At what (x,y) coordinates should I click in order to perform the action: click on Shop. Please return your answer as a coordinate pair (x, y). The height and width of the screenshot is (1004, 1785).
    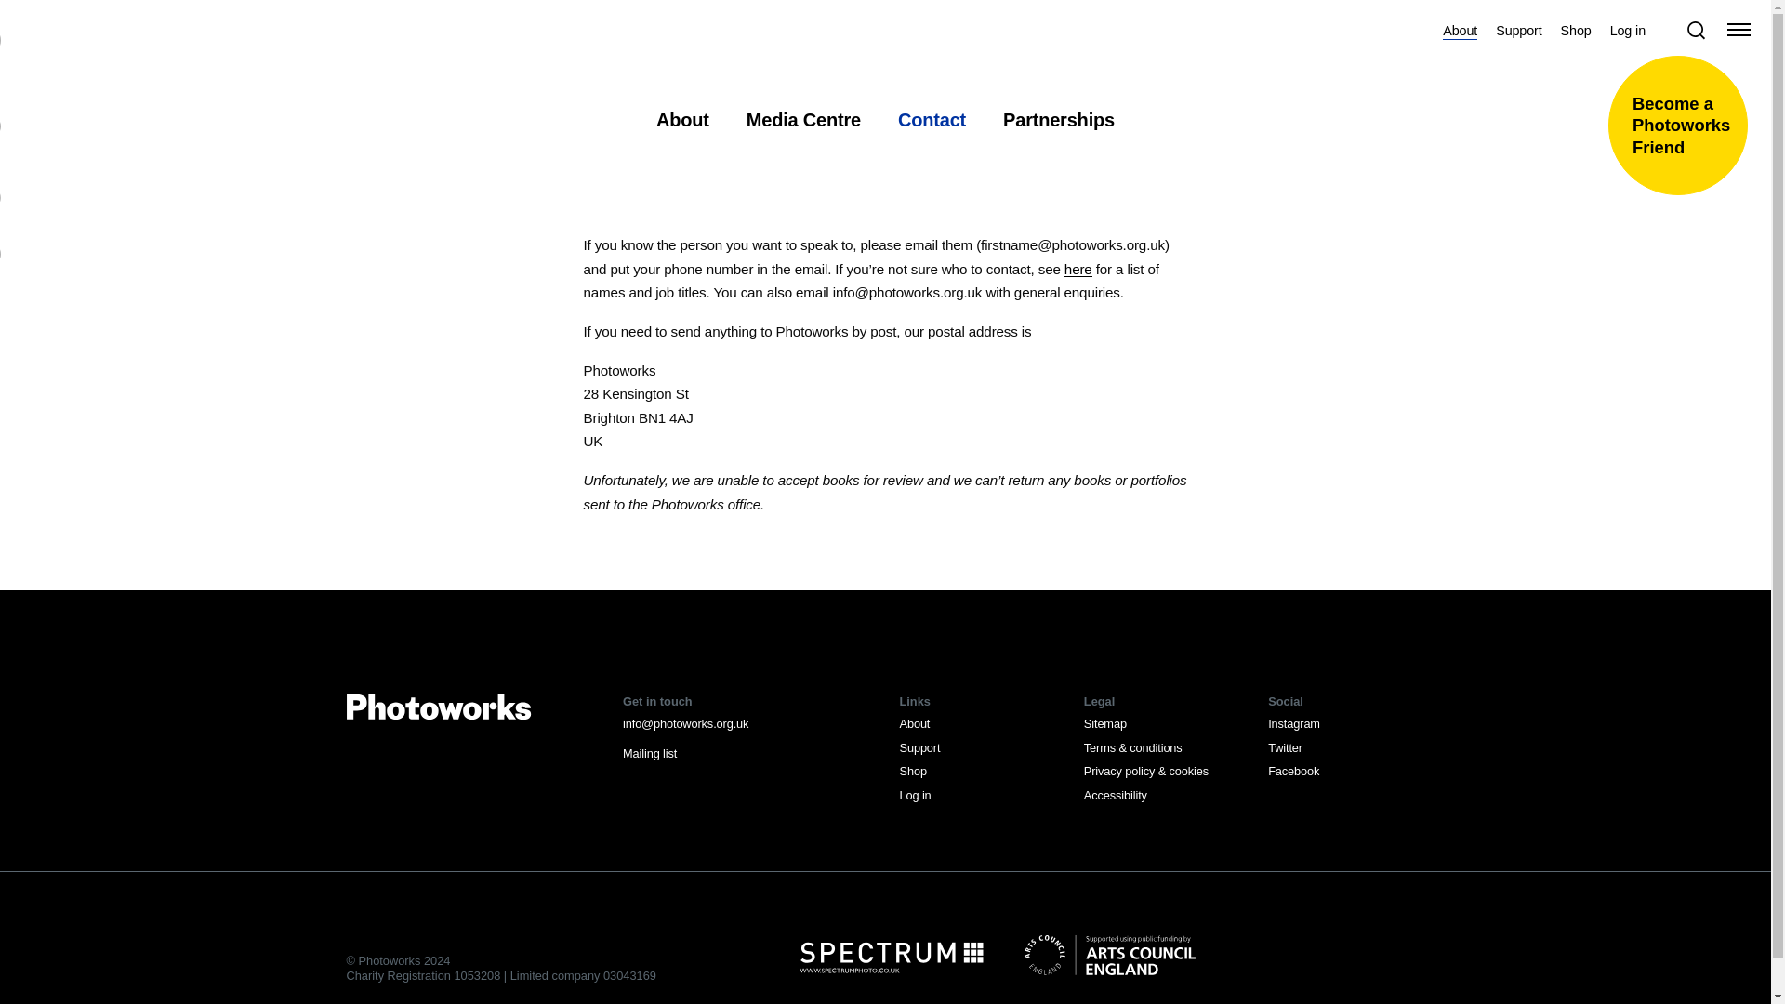
    Looking at the image, I should click on (913, 771).